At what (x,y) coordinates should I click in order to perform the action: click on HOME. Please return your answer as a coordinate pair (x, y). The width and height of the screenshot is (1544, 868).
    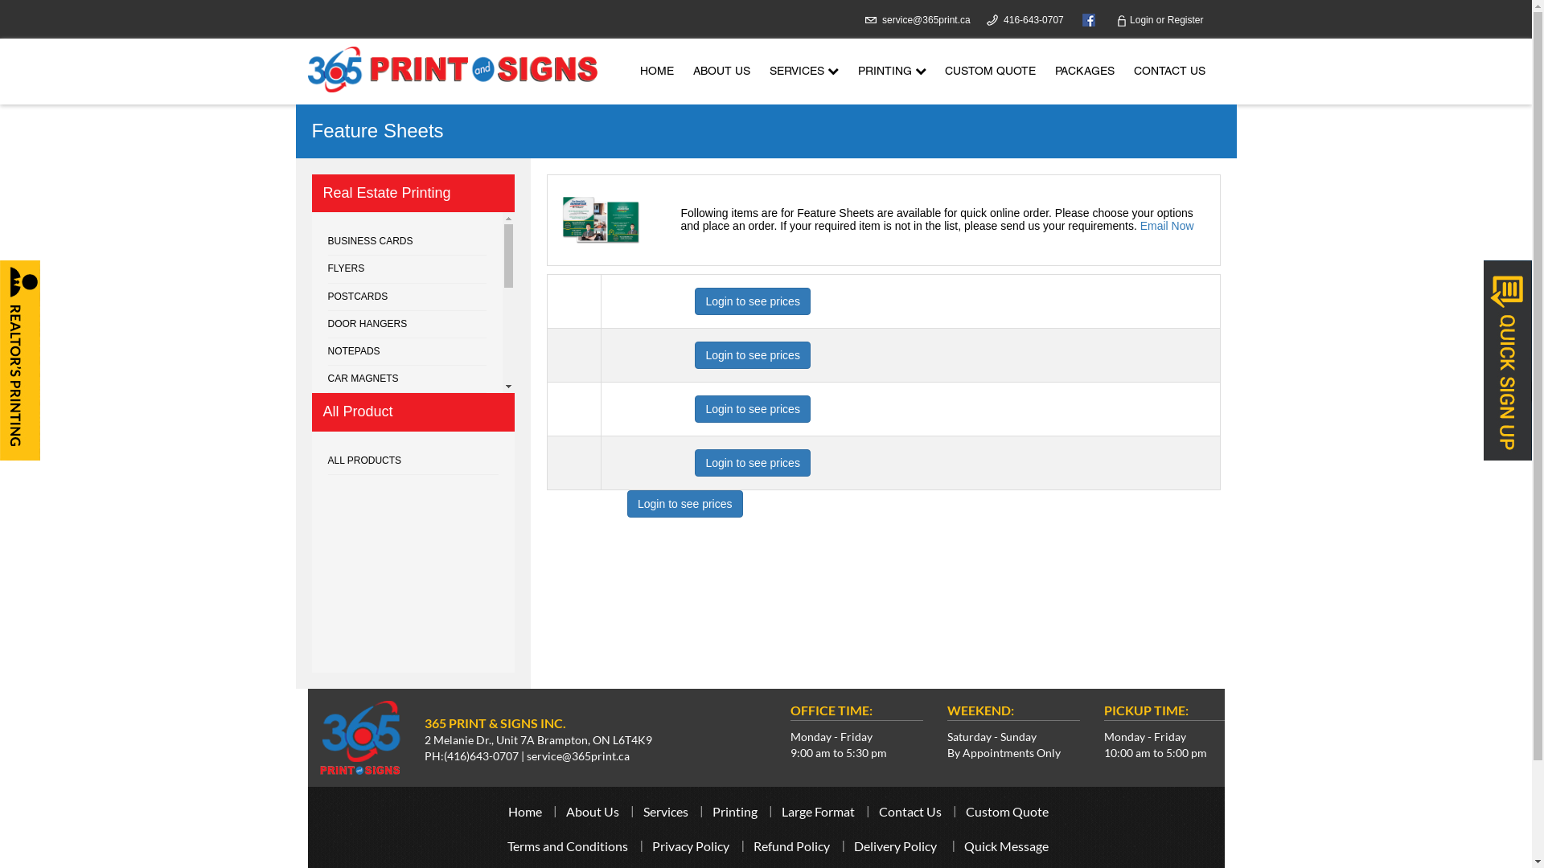
    Looking at the image, I should click on (657, 72).